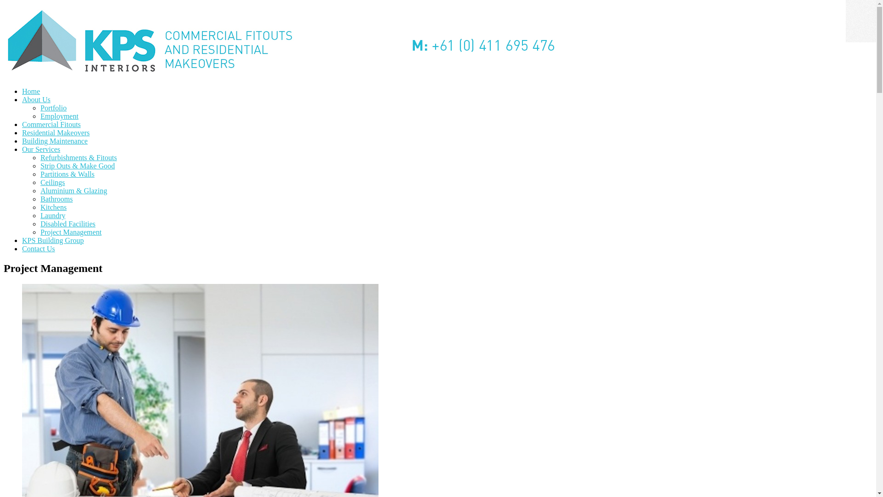  Describe the element at coordinates (68, 174) in the screenshot. I see `Partitions & Walls` at that location.